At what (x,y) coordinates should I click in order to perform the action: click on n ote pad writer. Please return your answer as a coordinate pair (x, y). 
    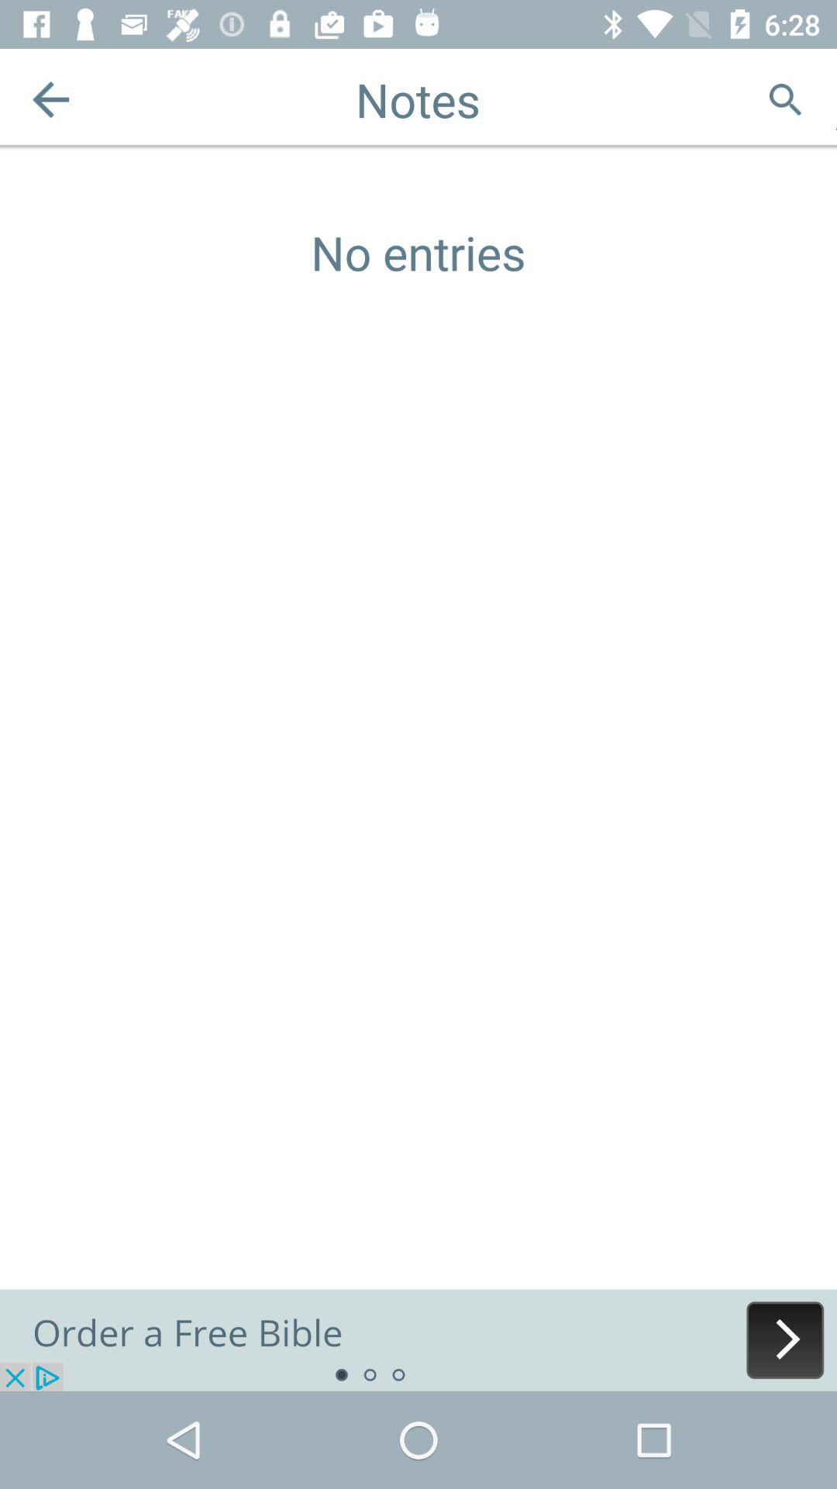
    Looking at the image, I should click on (418, 1340).